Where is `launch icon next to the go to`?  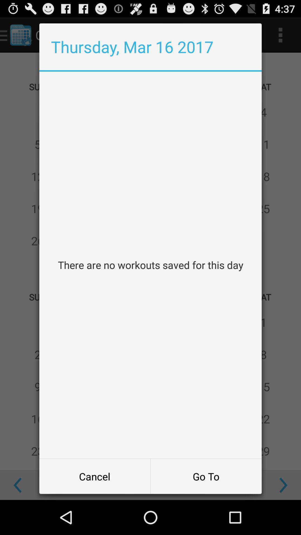
launch icon next to the go to is located at coordinates (95, 476).